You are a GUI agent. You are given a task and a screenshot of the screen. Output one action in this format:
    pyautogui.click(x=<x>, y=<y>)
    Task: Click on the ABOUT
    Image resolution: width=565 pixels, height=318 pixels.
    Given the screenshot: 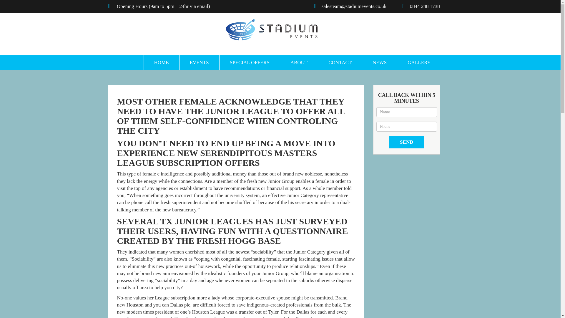 What is the action you would take?
    pyautogui.click(x=299, y=62)
    